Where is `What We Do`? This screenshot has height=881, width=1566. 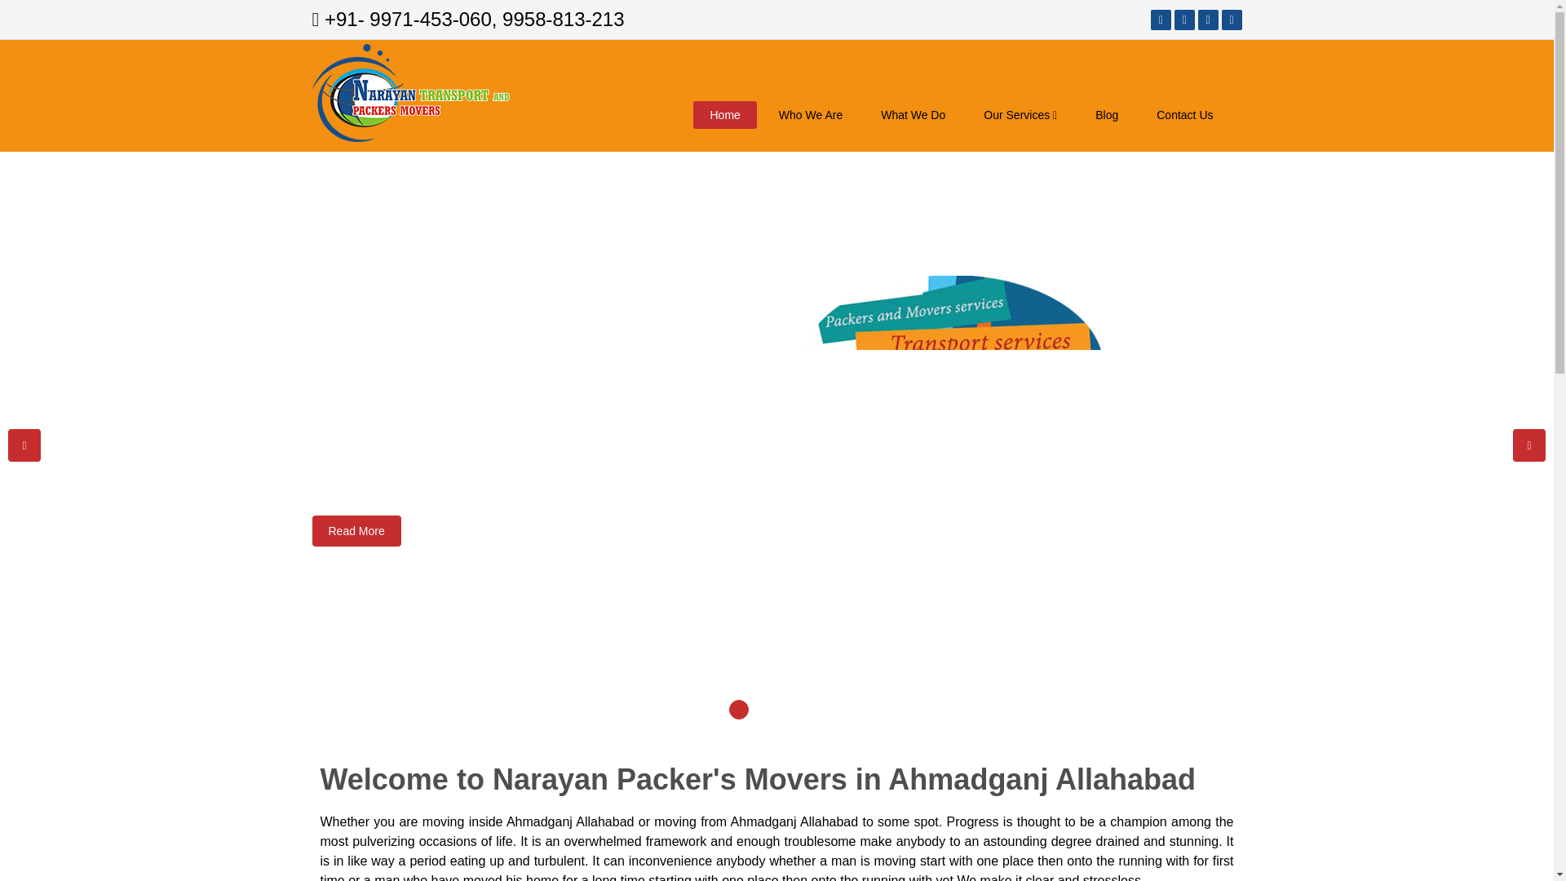
What We Do is located at coordinates (912, 114).